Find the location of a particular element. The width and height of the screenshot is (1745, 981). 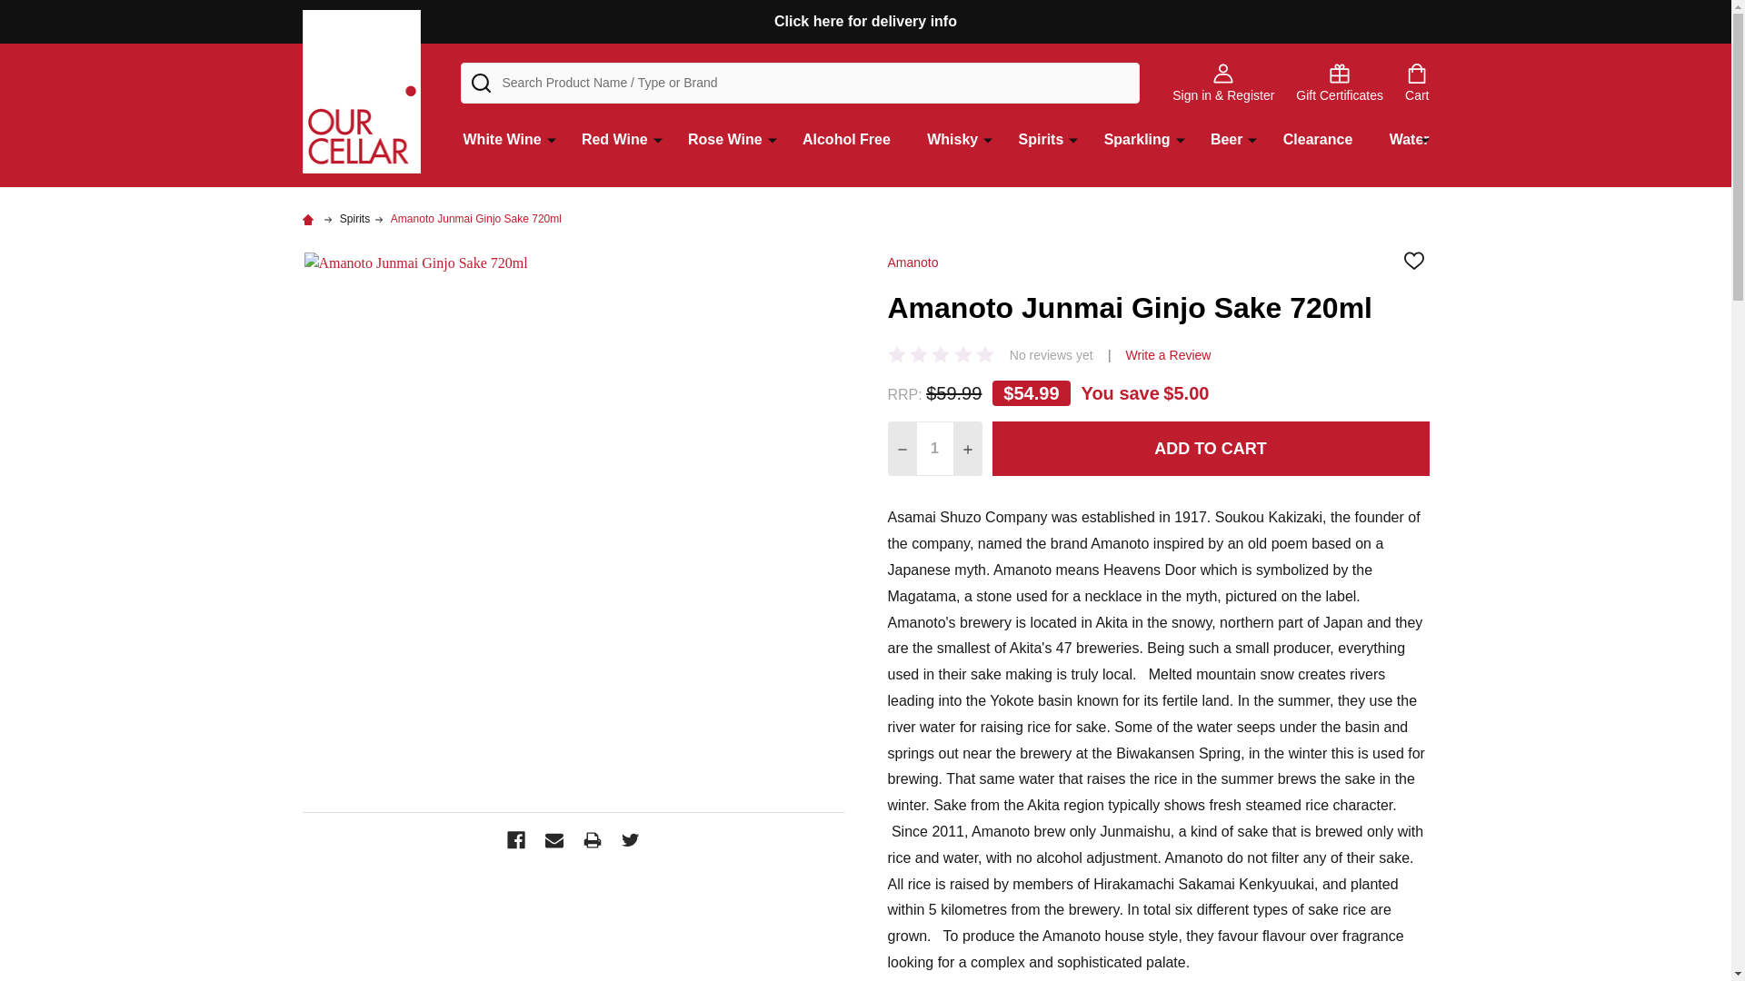

Amanoto Junmai Ginjo Sake 720ml is located at coordinates (476, 219).